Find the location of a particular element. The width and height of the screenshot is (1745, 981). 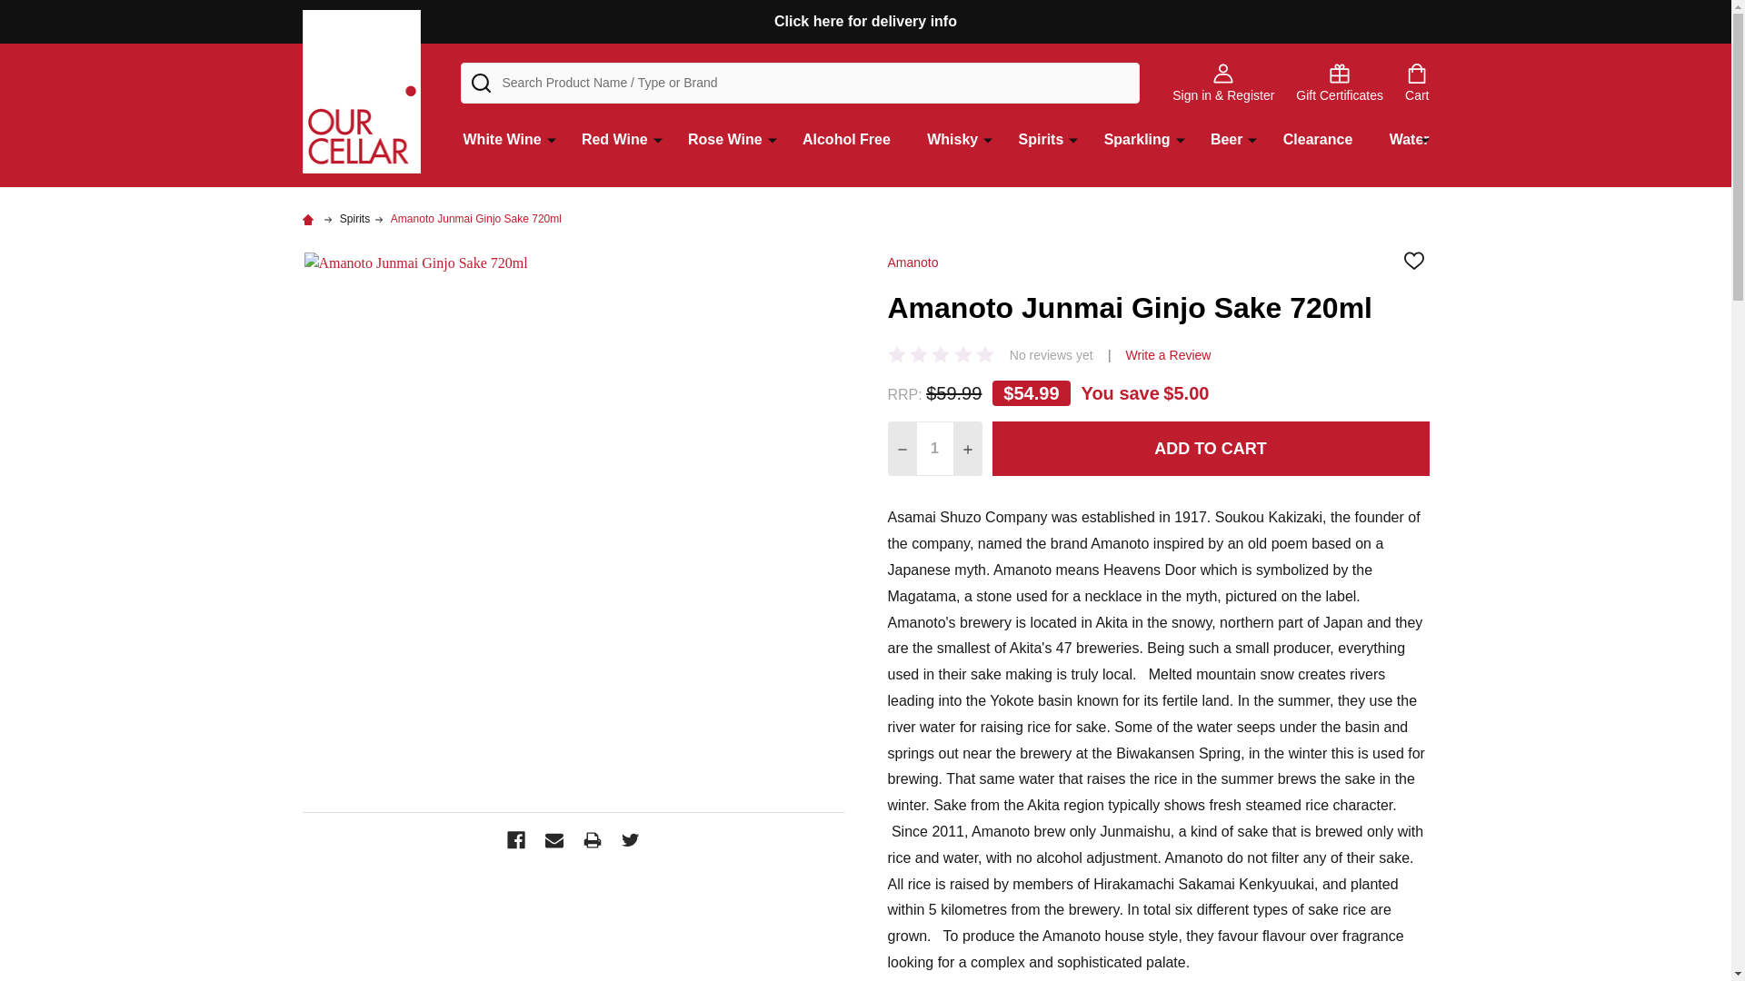

Amanoto Junmai Ginjo Sake 720ml is located at coordinates (476, 219).